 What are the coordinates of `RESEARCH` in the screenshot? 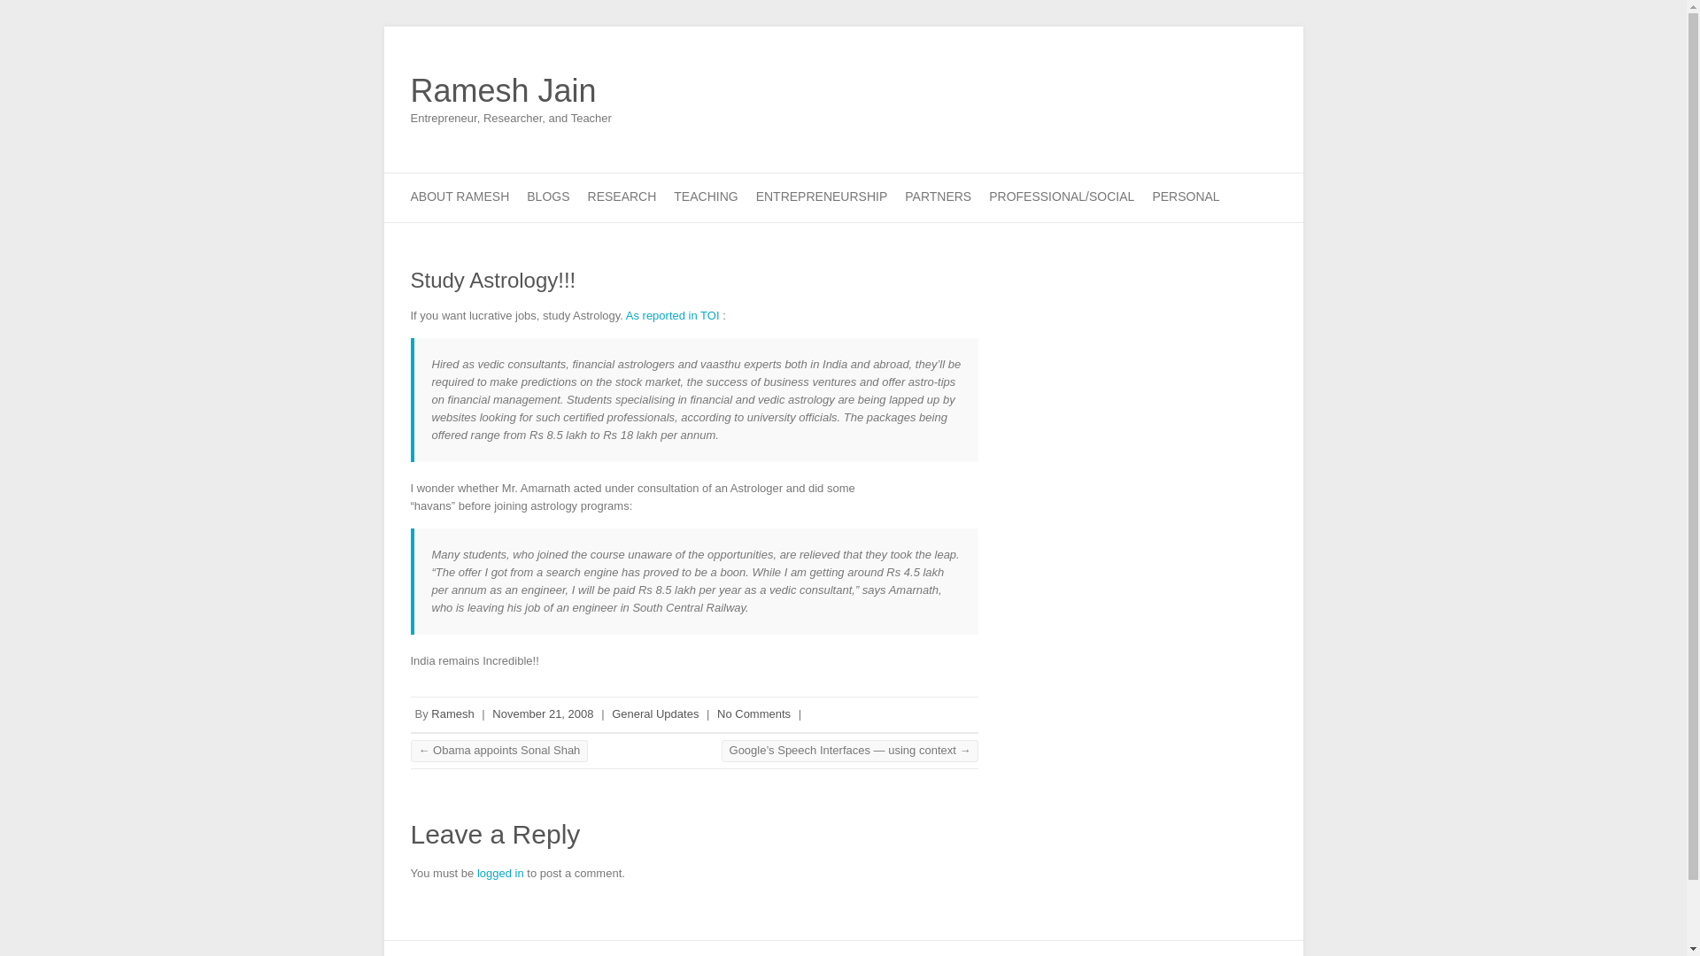 It's located at (622, 197).